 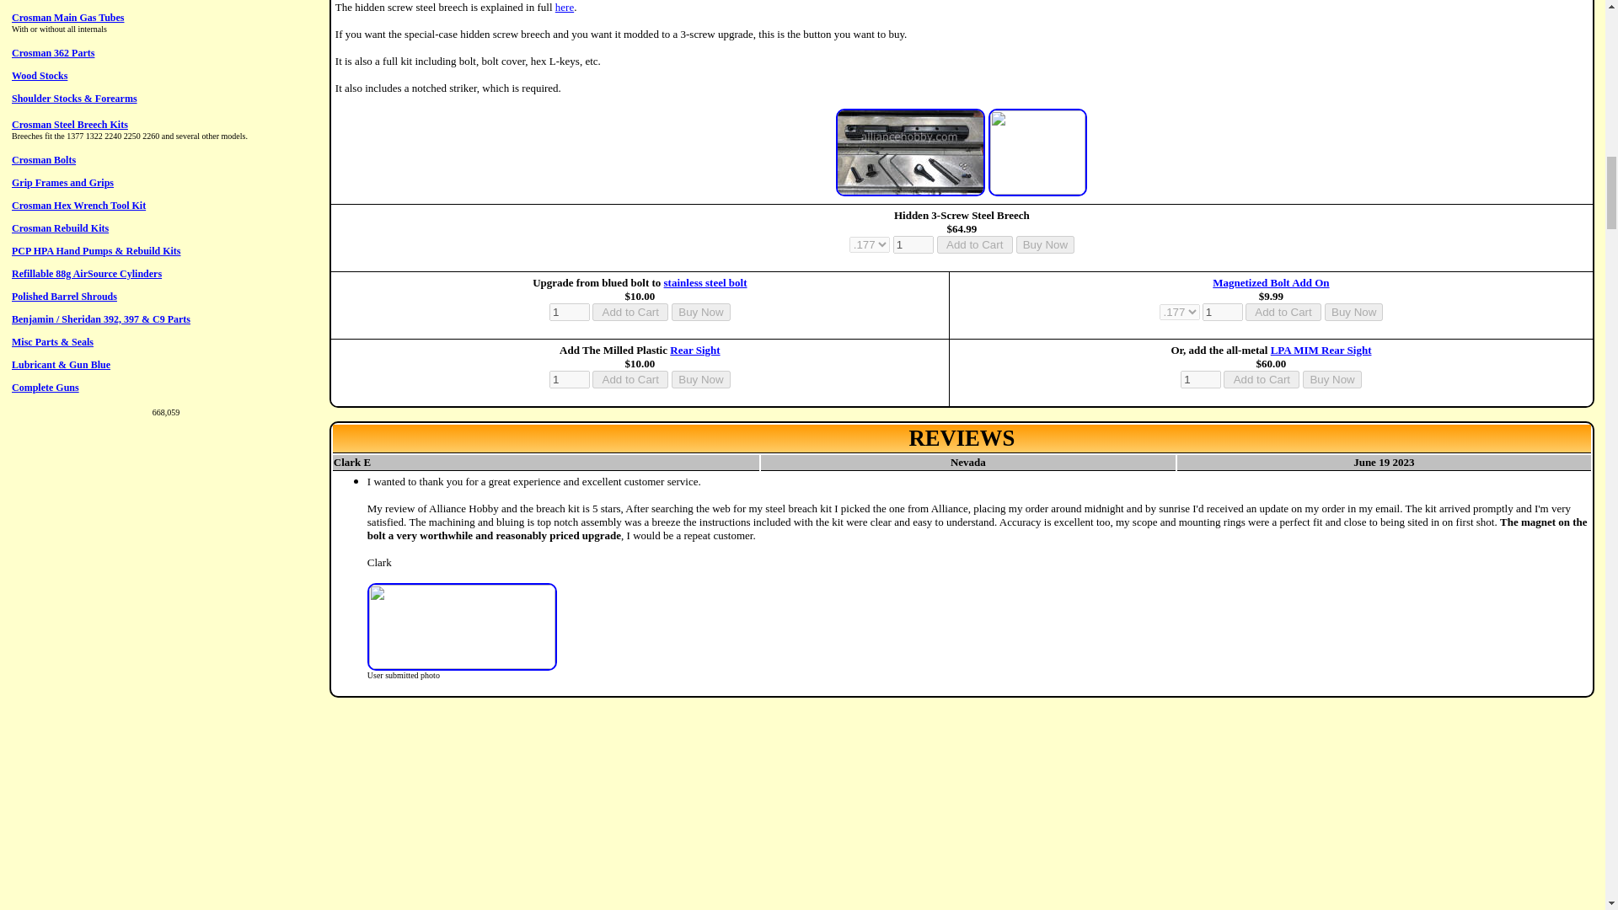 I want to click on Adds to cart, goes to cart., so click(x=699, y=312).